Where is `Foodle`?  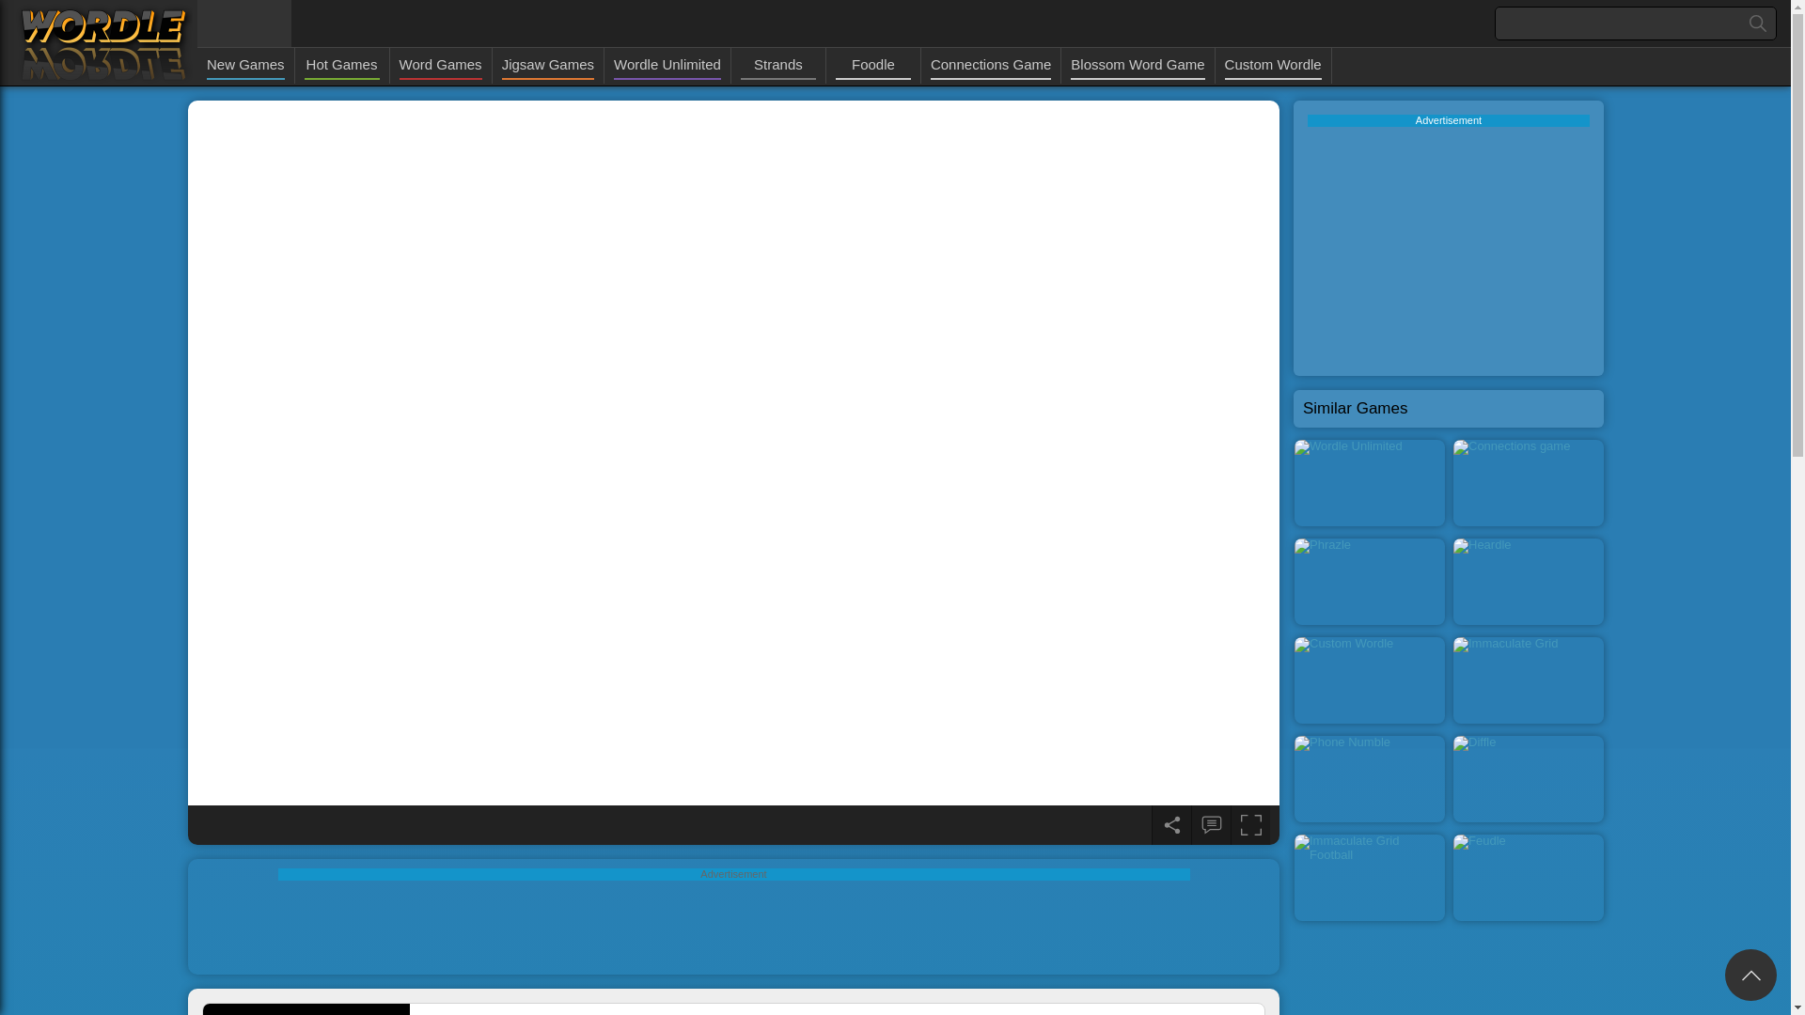 Foodle is located at coordinates (872, 66).